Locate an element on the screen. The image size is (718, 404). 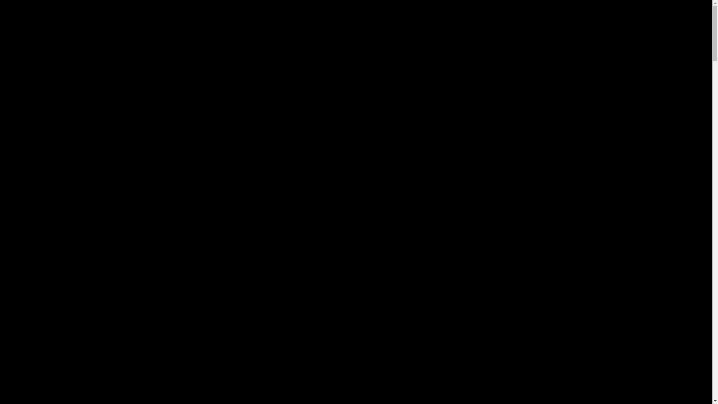
NEWS is located at coordinates (379, 32).